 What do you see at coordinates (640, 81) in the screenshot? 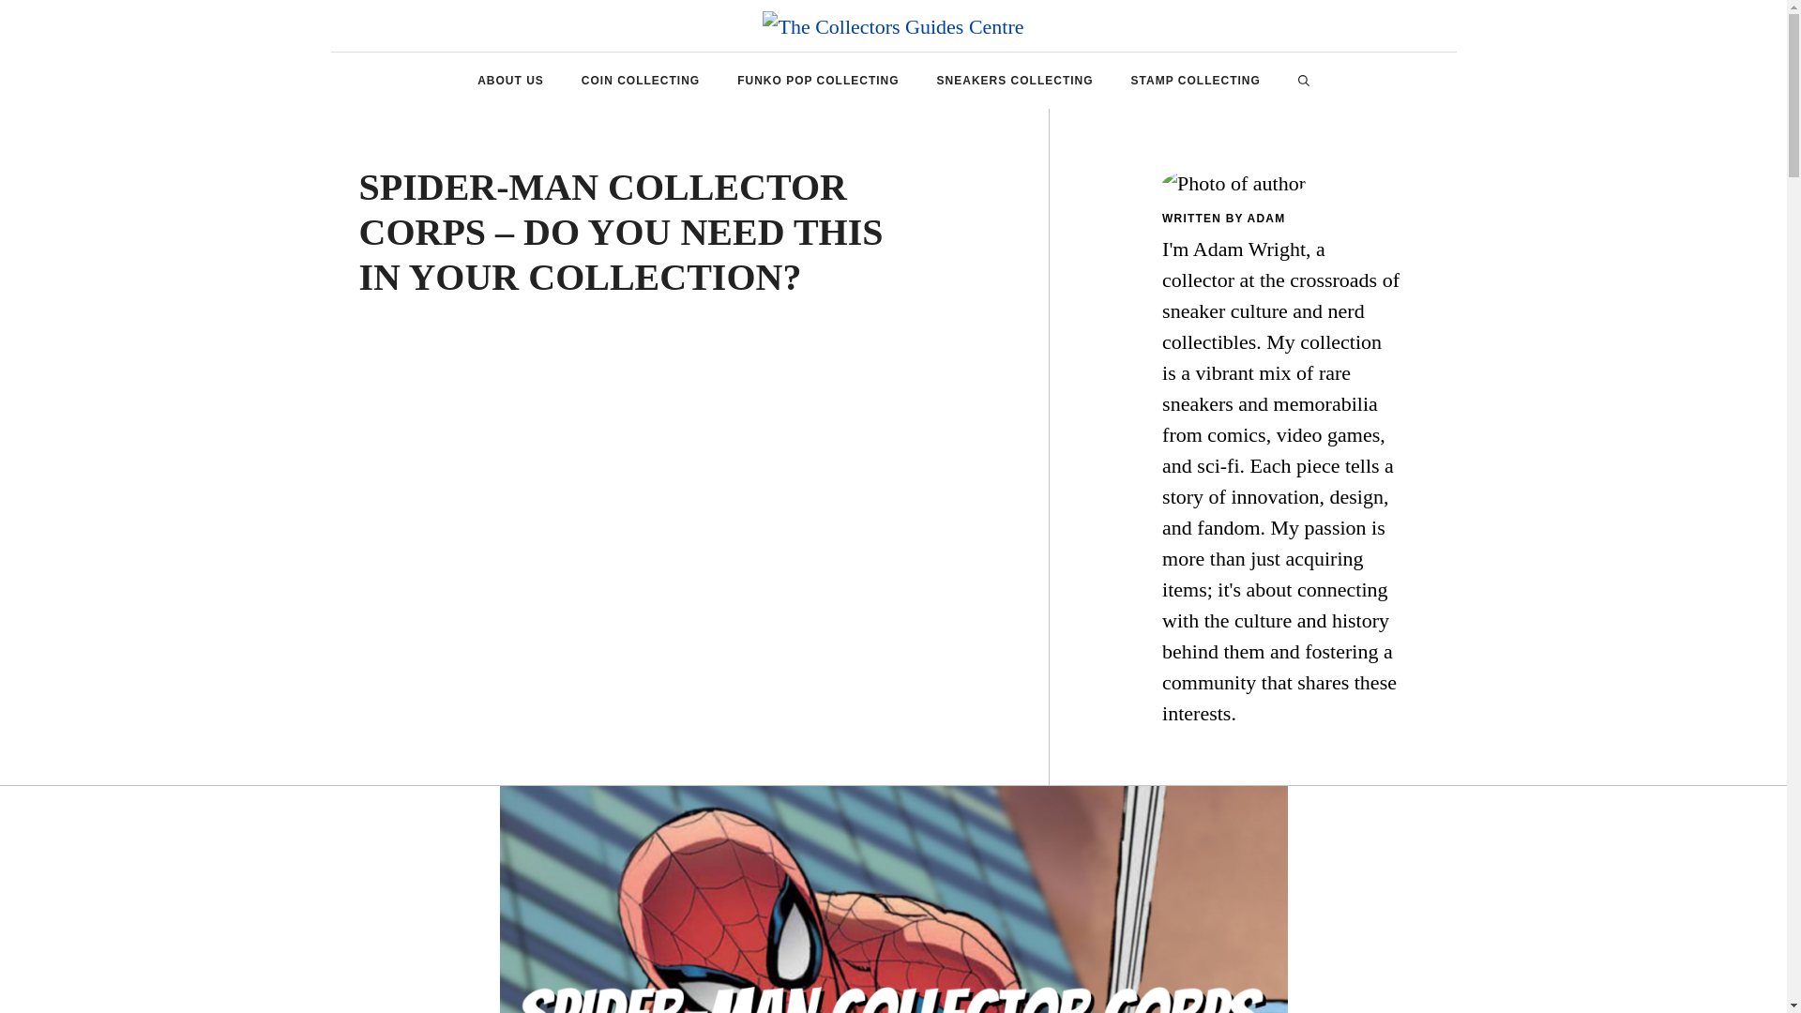
I see `COIN COLLECTING` at bounding box center [640, 81].